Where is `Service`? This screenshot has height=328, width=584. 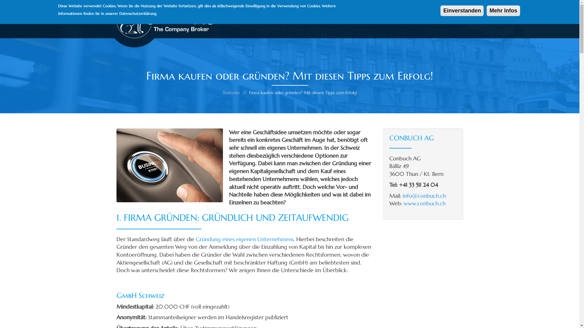
Service is located at coordinates (318, 19).